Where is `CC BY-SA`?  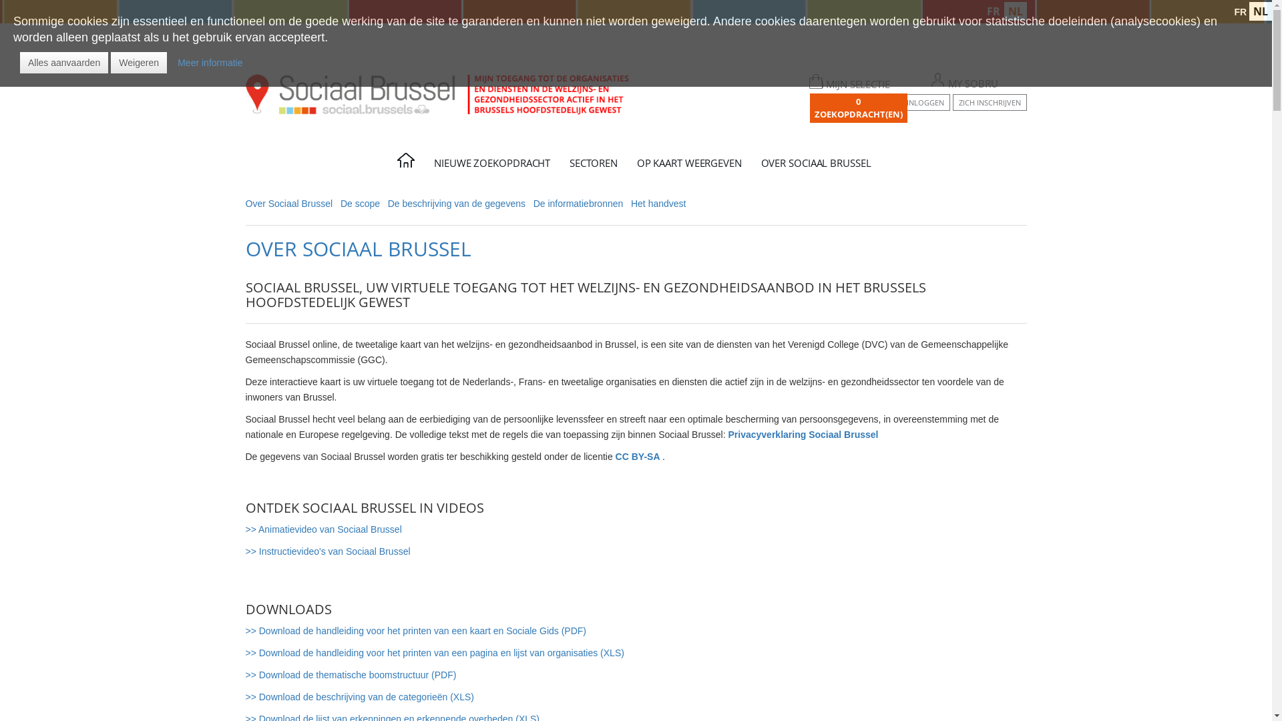 CC BY-SA is located at coordinates (639, 457).